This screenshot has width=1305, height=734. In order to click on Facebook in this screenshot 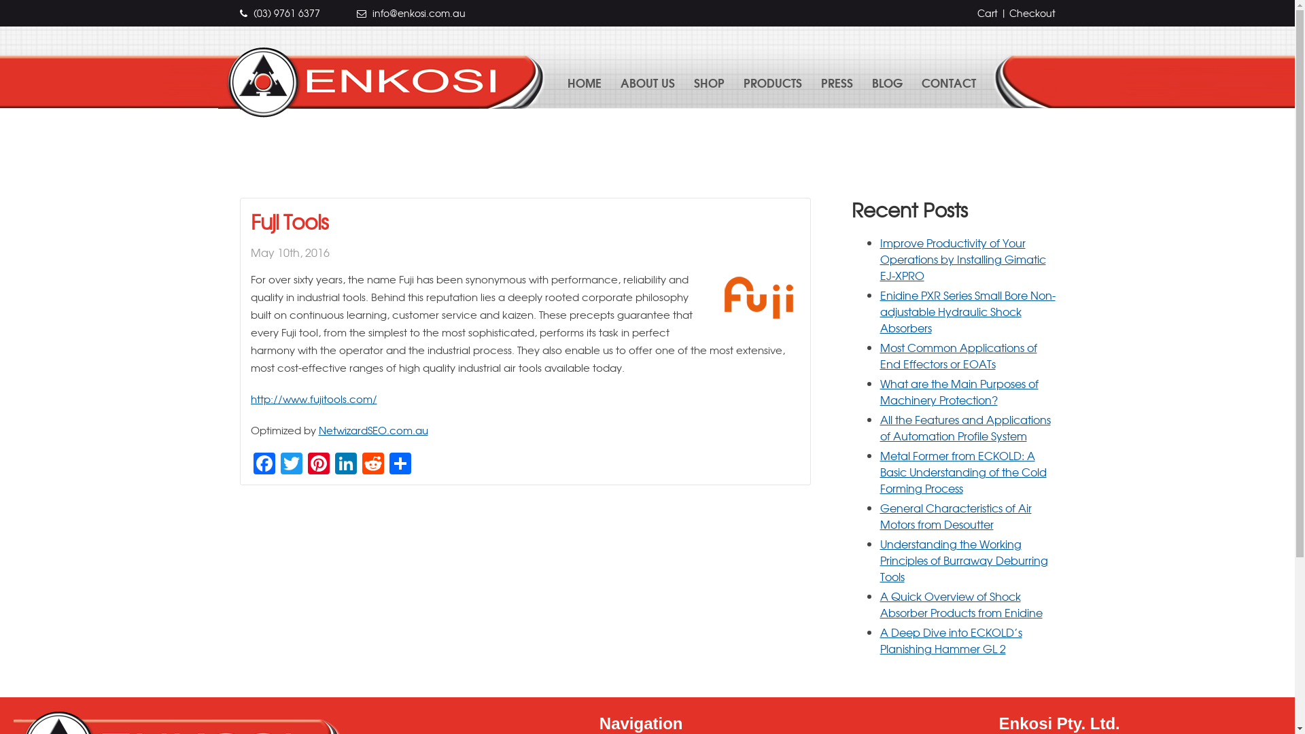, I will do `click(264, 464)`.